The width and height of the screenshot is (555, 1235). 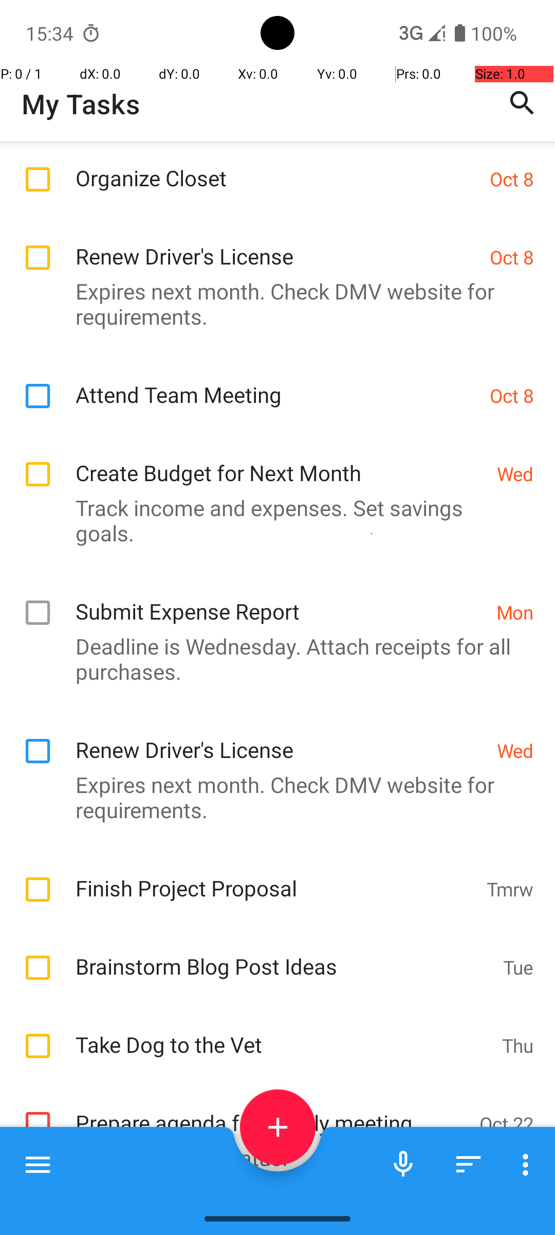 I want to click on Oct 22, so click(x=507, y=1124).